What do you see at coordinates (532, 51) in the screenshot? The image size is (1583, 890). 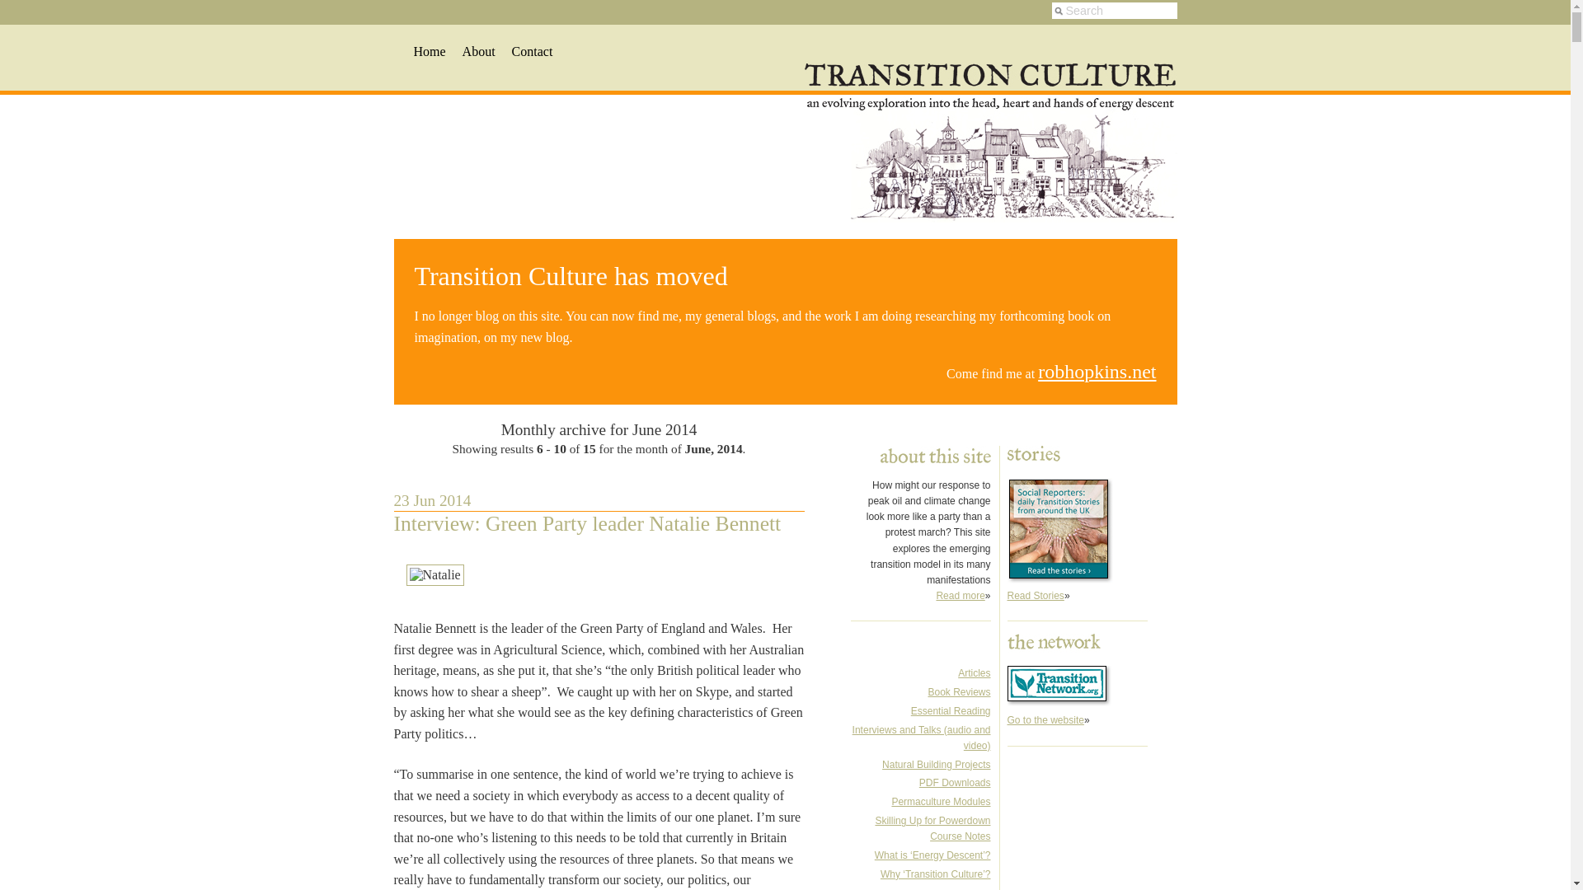 I see `Contact the Author` at bounding box center [532, 51].